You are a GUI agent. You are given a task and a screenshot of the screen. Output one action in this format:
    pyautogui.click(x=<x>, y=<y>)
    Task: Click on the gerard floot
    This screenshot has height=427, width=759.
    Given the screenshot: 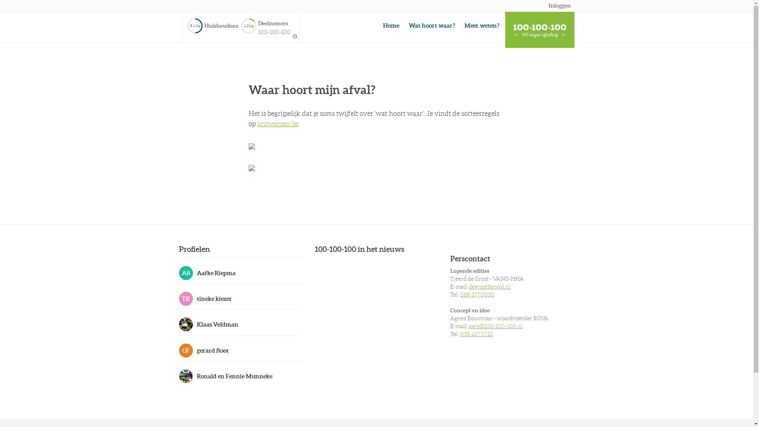 What is the action you would take?
    pyautogui.click(x=240, y=350)
    